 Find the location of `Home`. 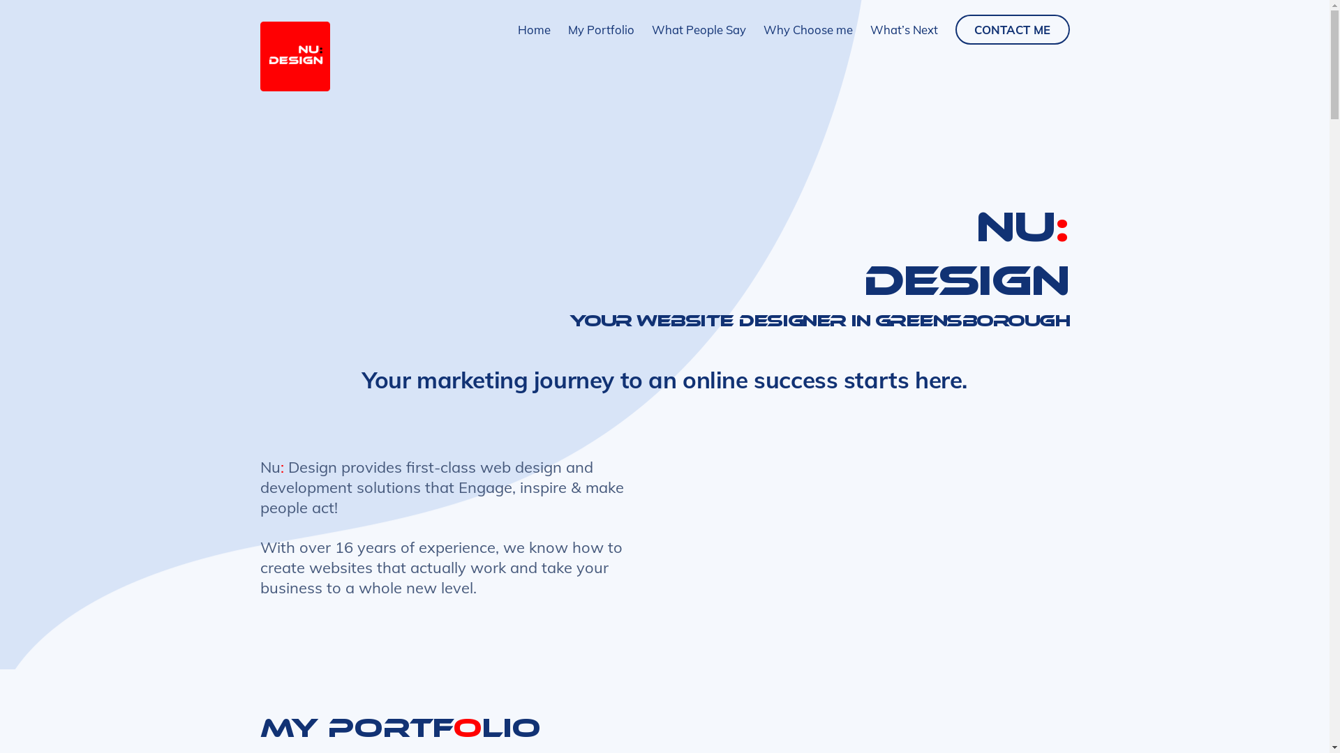

Home is located at coordinates (535, 29).